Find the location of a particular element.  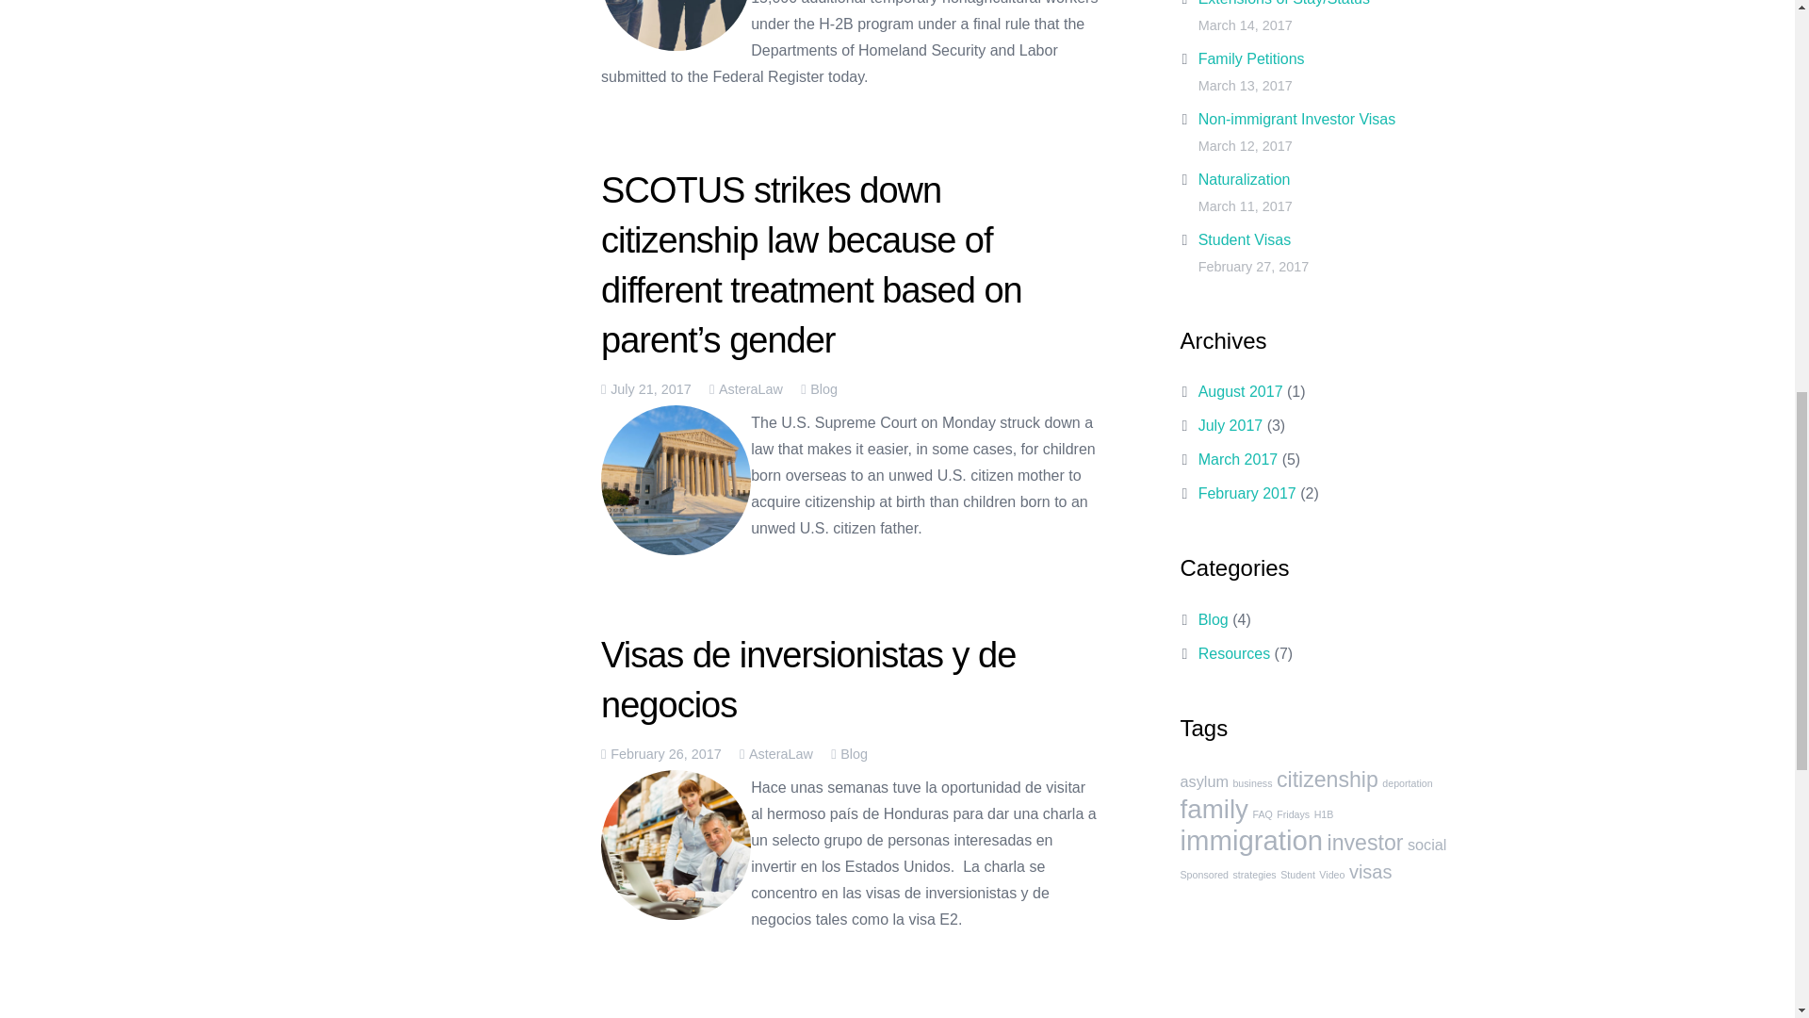

Back to top is located at coordinates (1756, 38).